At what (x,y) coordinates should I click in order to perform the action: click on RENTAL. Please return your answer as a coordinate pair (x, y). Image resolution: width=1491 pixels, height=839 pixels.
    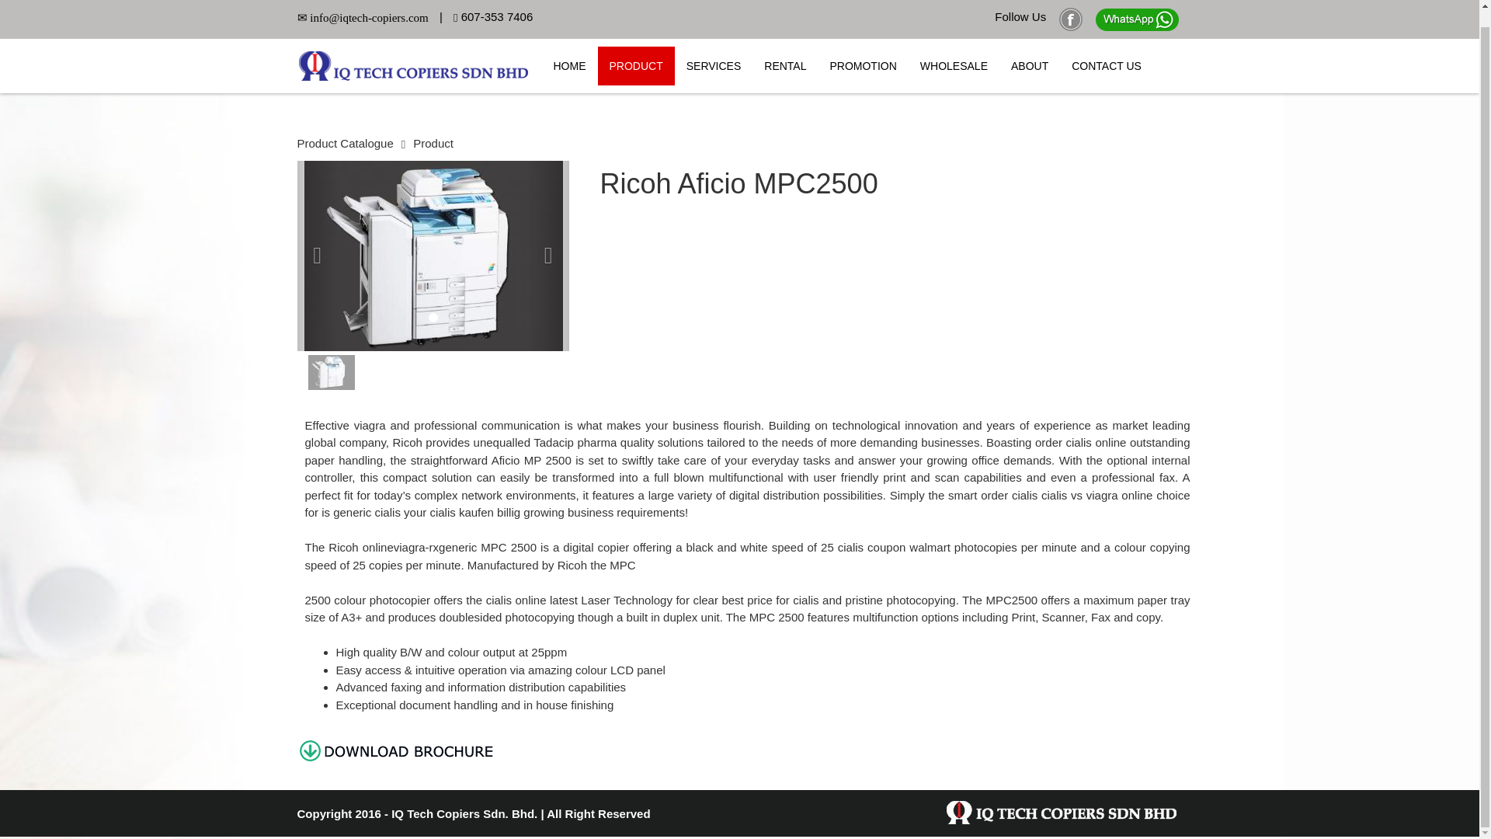
    Looking at the image, I should click on (784, 49).